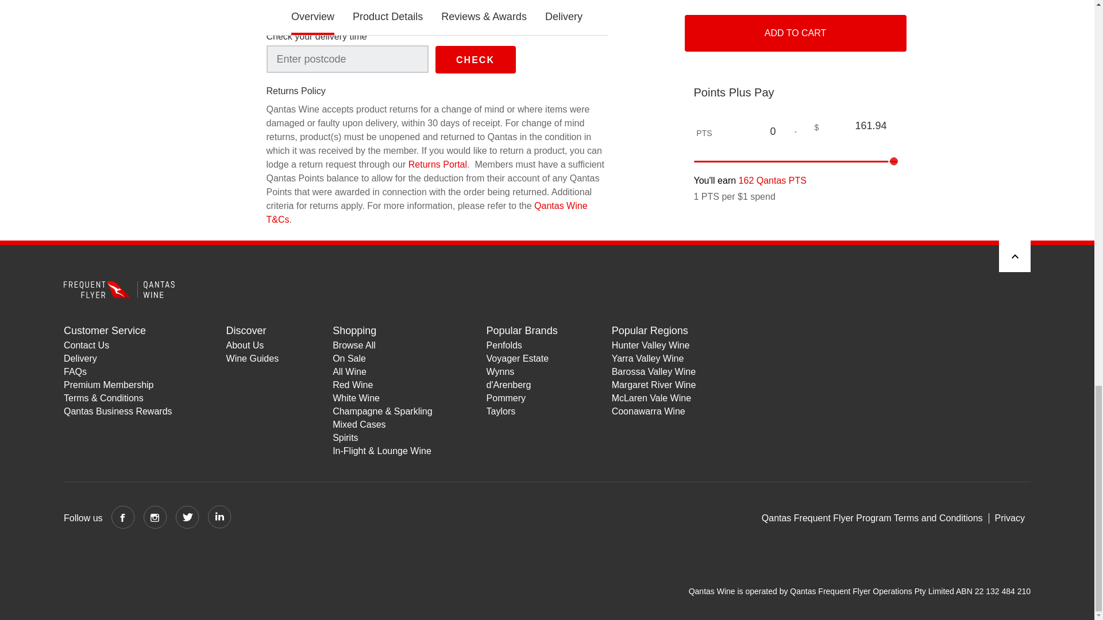 The width and height of the screenshot is (1103, 620). Describe the element at coordinates (383, 345) in the screenshot. I see `Browse All` at that location.